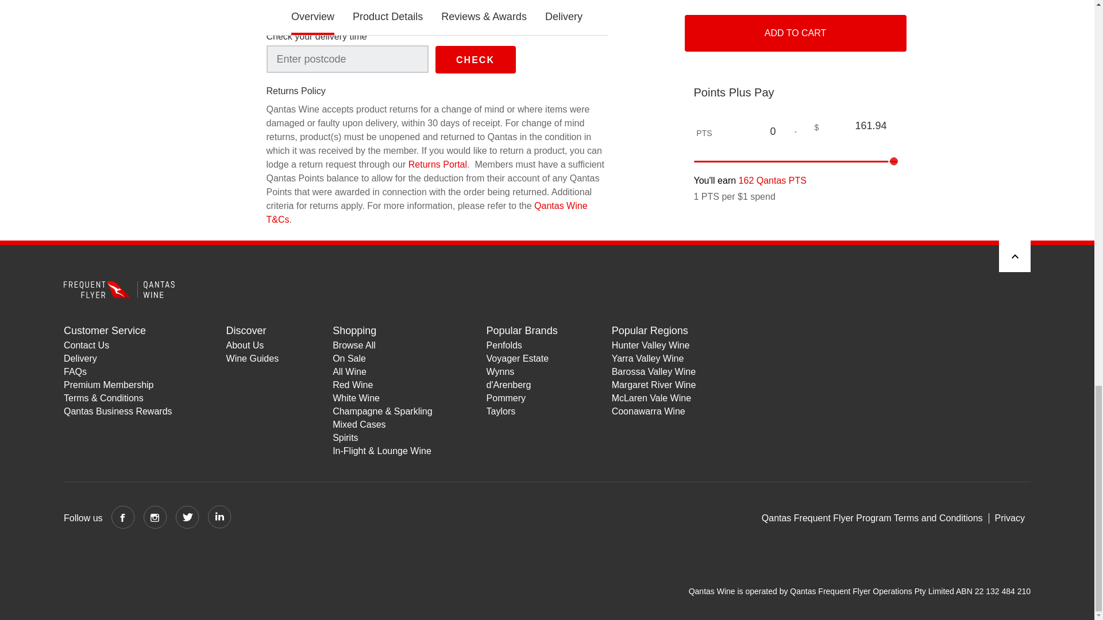 The width and height of the screenshot is (1103, 620). Describe the element at coordinates (383, 345) in the screenshot. I see `Browse All` at that location.